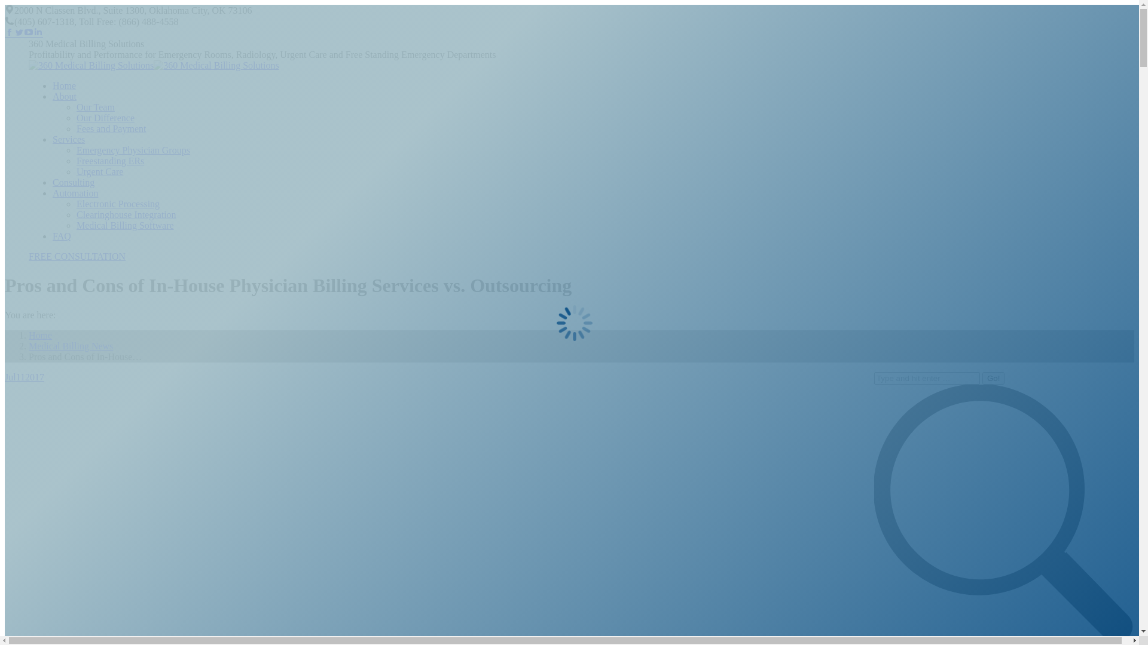 The image size is (1148, 645). What do you see at coordinates (5, 5) in the screenshot?
I see `Skip to content` at bounding box center [5, 5].